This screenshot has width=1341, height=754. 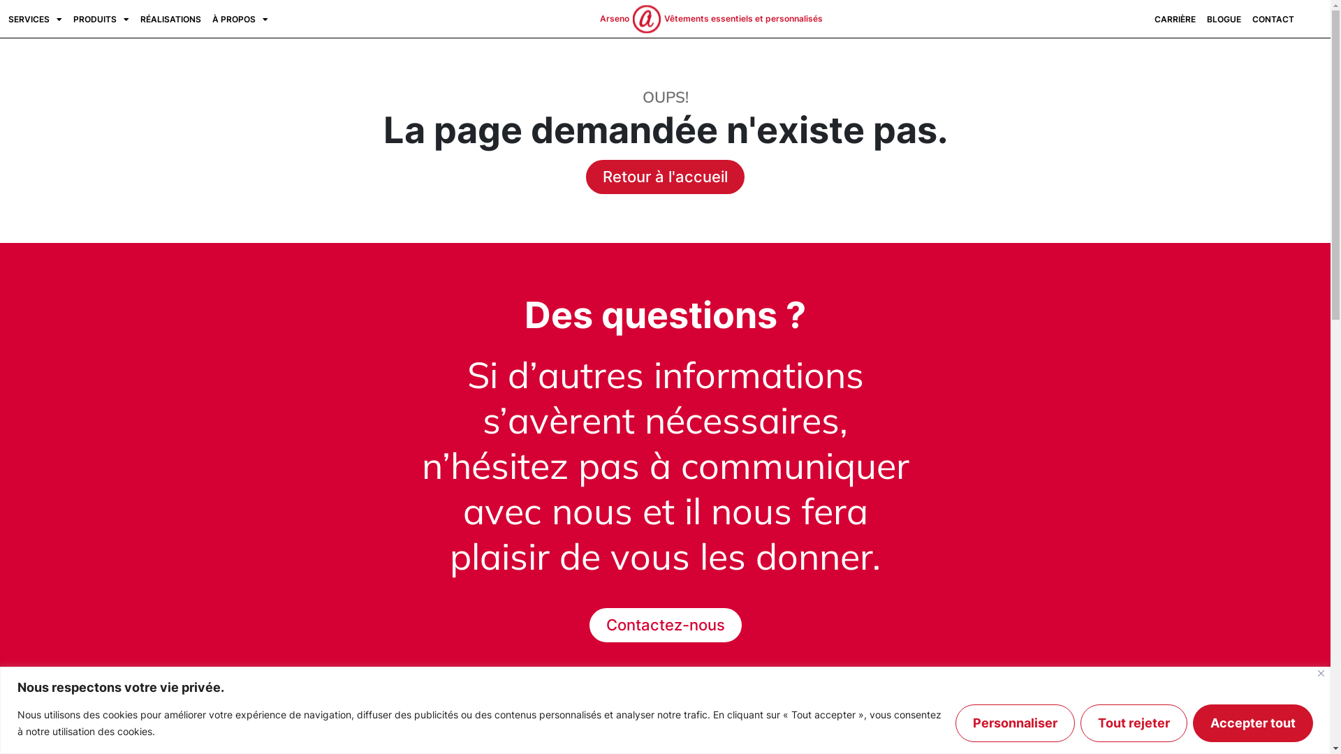 I want to click on Personnaliser, so click(x=1016, y=723).